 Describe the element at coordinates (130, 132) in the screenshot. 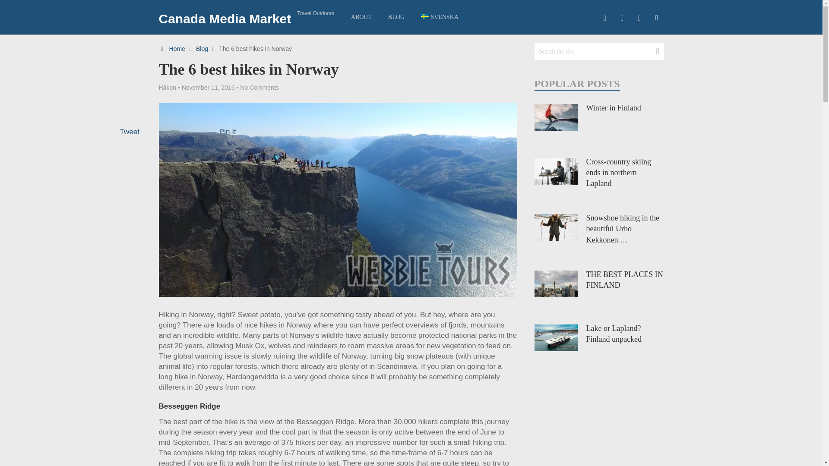

I see `Tweet` at that location.